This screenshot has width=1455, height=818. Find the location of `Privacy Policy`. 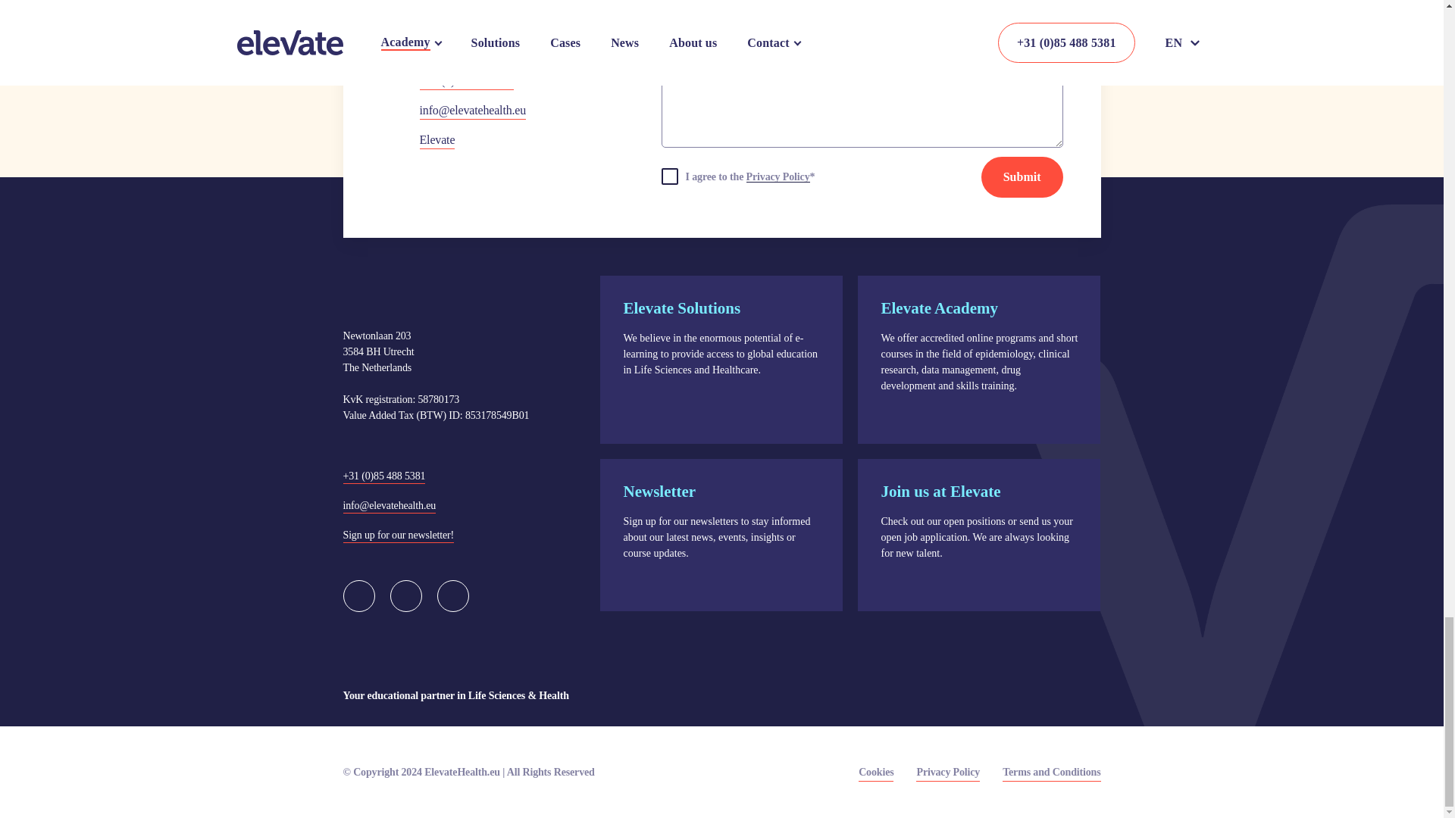

Privacy Policy is located at coordinates (778, 176).